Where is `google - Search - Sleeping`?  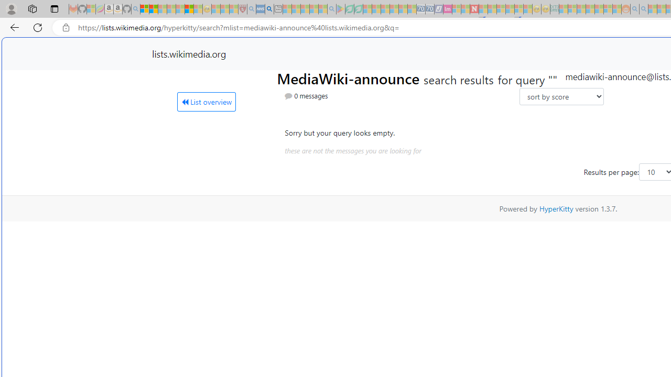 google - Search - Sleeping is located at coordinates (331, 9).